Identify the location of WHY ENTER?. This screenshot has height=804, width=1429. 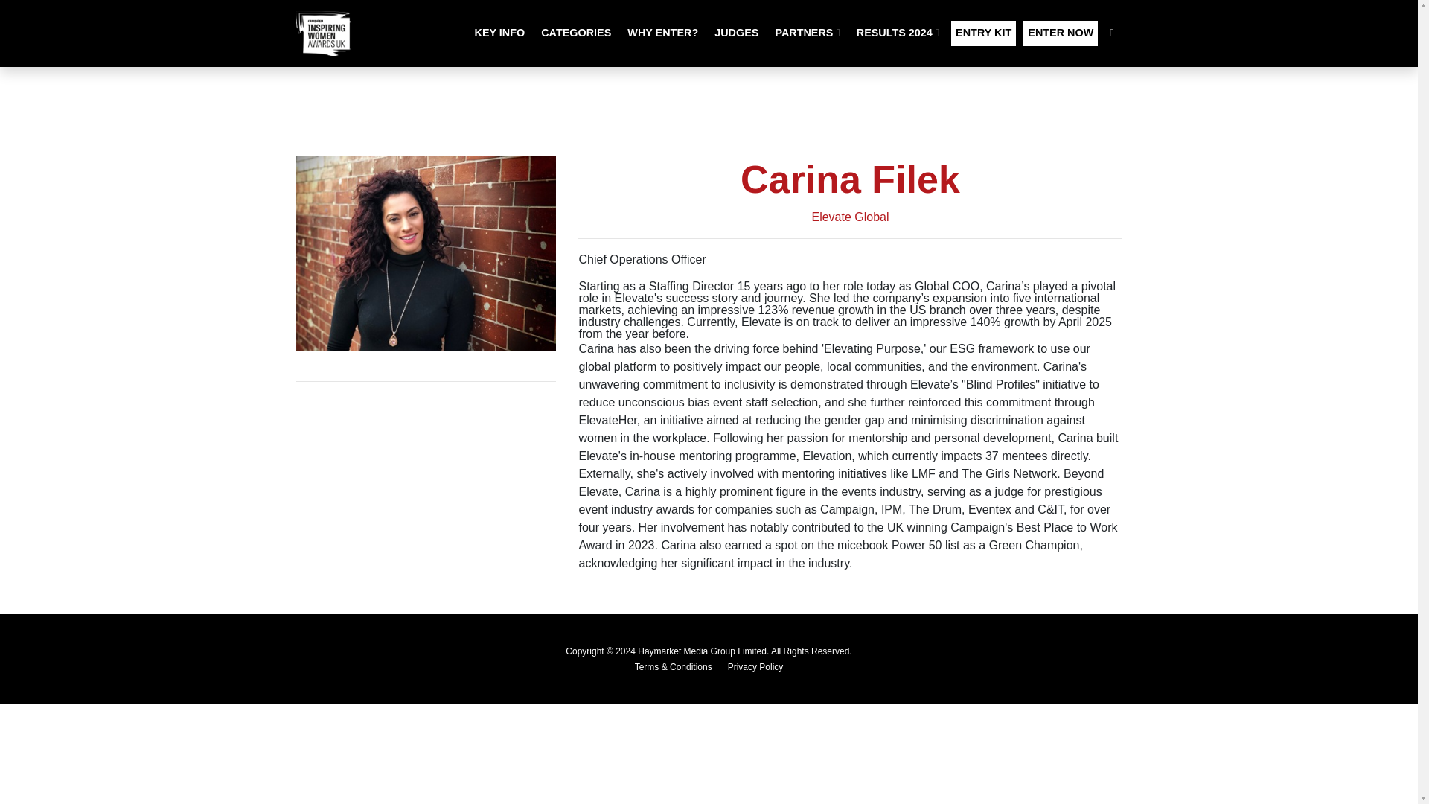
(662, 33).